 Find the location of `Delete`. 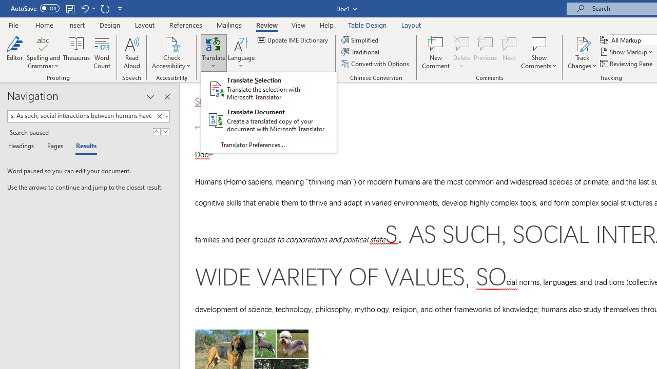

Delete is located at coordinates (462, 52).